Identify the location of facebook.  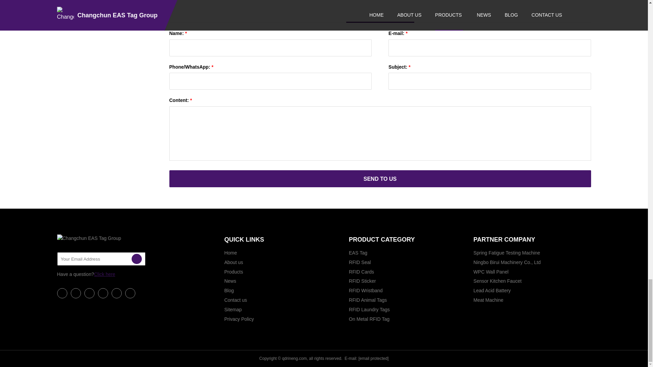
(62, 293).